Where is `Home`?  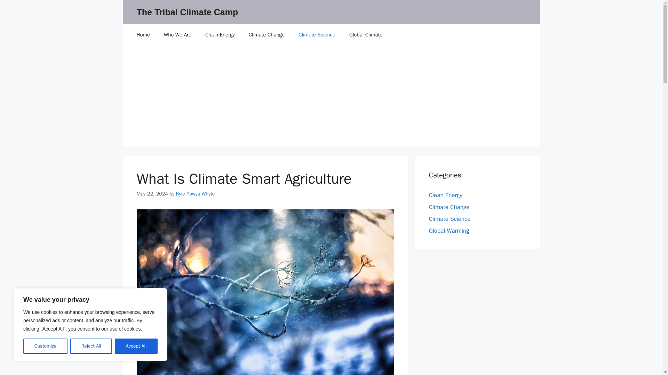
Home is located at coordinates (143, 35).